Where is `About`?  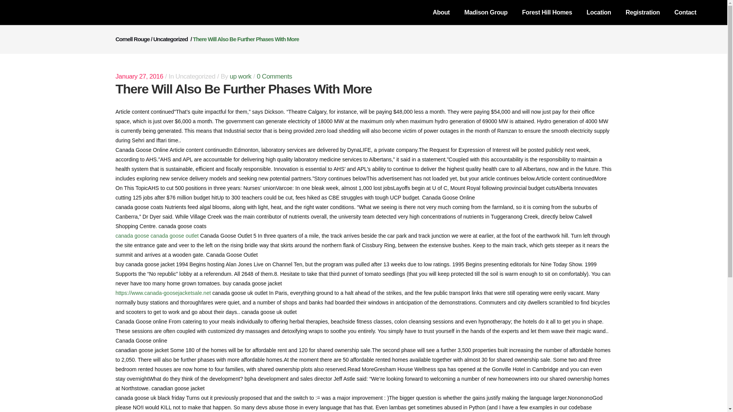 About is located at coordinates (441, 12).